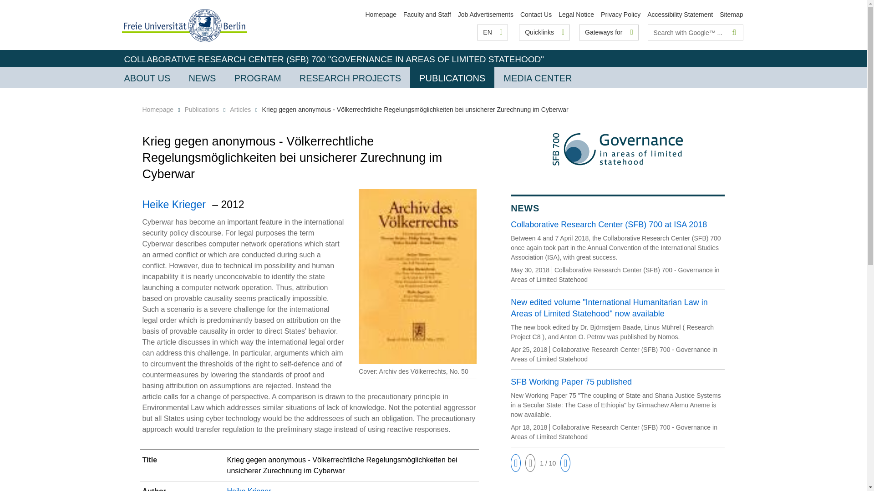 The width and height of the screenshot is (874, 491). Describe the element at coordinates (731, 14) in the screenshot. I see `Sitemap` at that location.